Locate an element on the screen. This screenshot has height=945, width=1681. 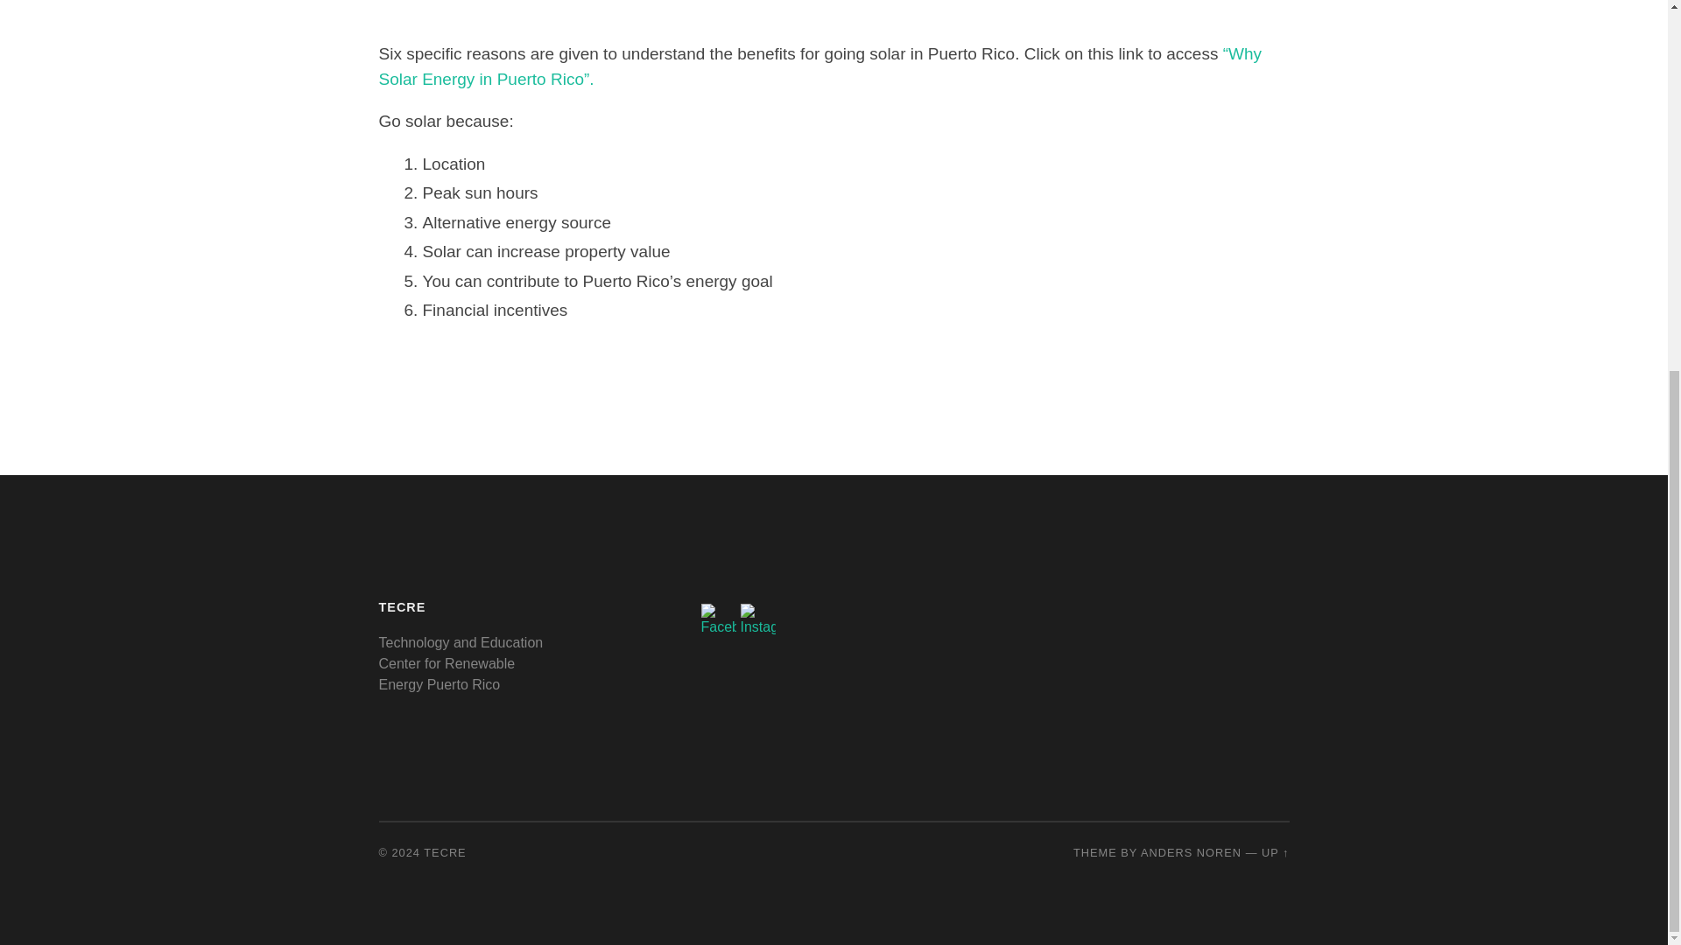
English is located at coordinates (1234, 606).